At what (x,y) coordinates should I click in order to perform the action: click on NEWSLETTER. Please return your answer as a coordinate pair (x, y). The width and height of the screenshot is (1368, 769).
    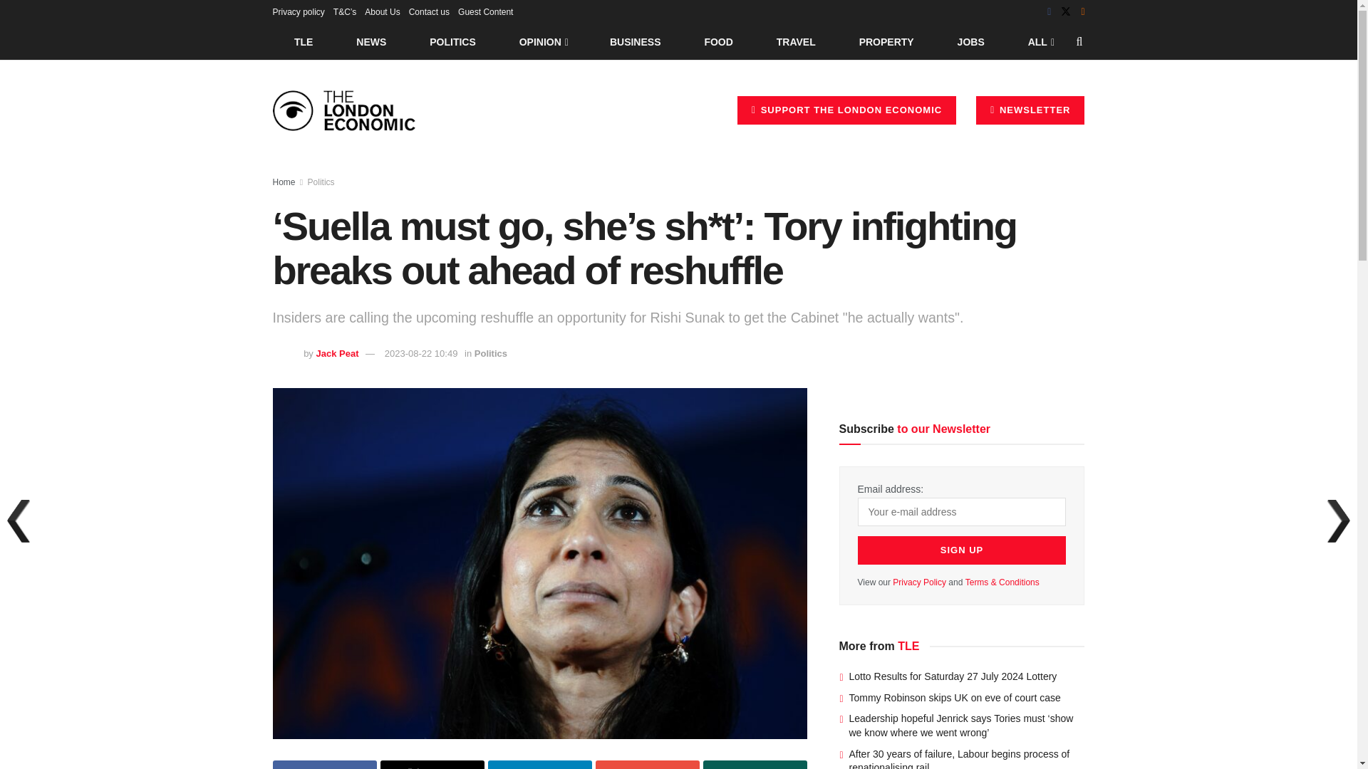
    Looking at the image, I should click on (1030, 110).